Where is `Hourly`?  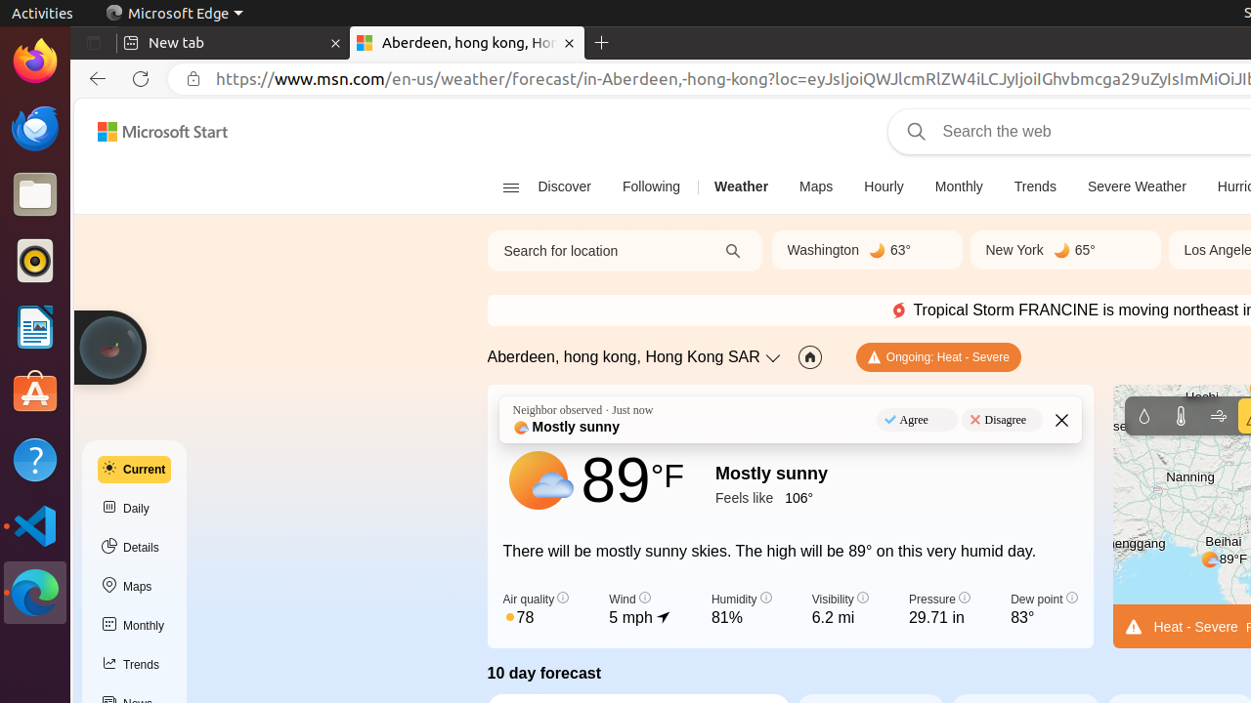
Hourly is located at coordinates (884, 187).